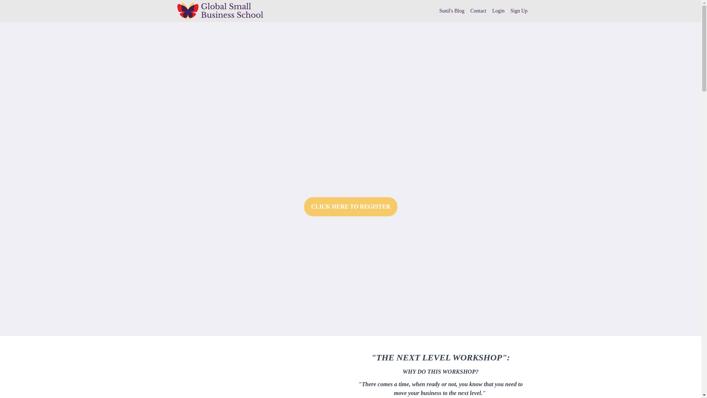  Describe the element at coordinates (451, 11) in the screenshot. I see `Sunil's Blog` at that location.